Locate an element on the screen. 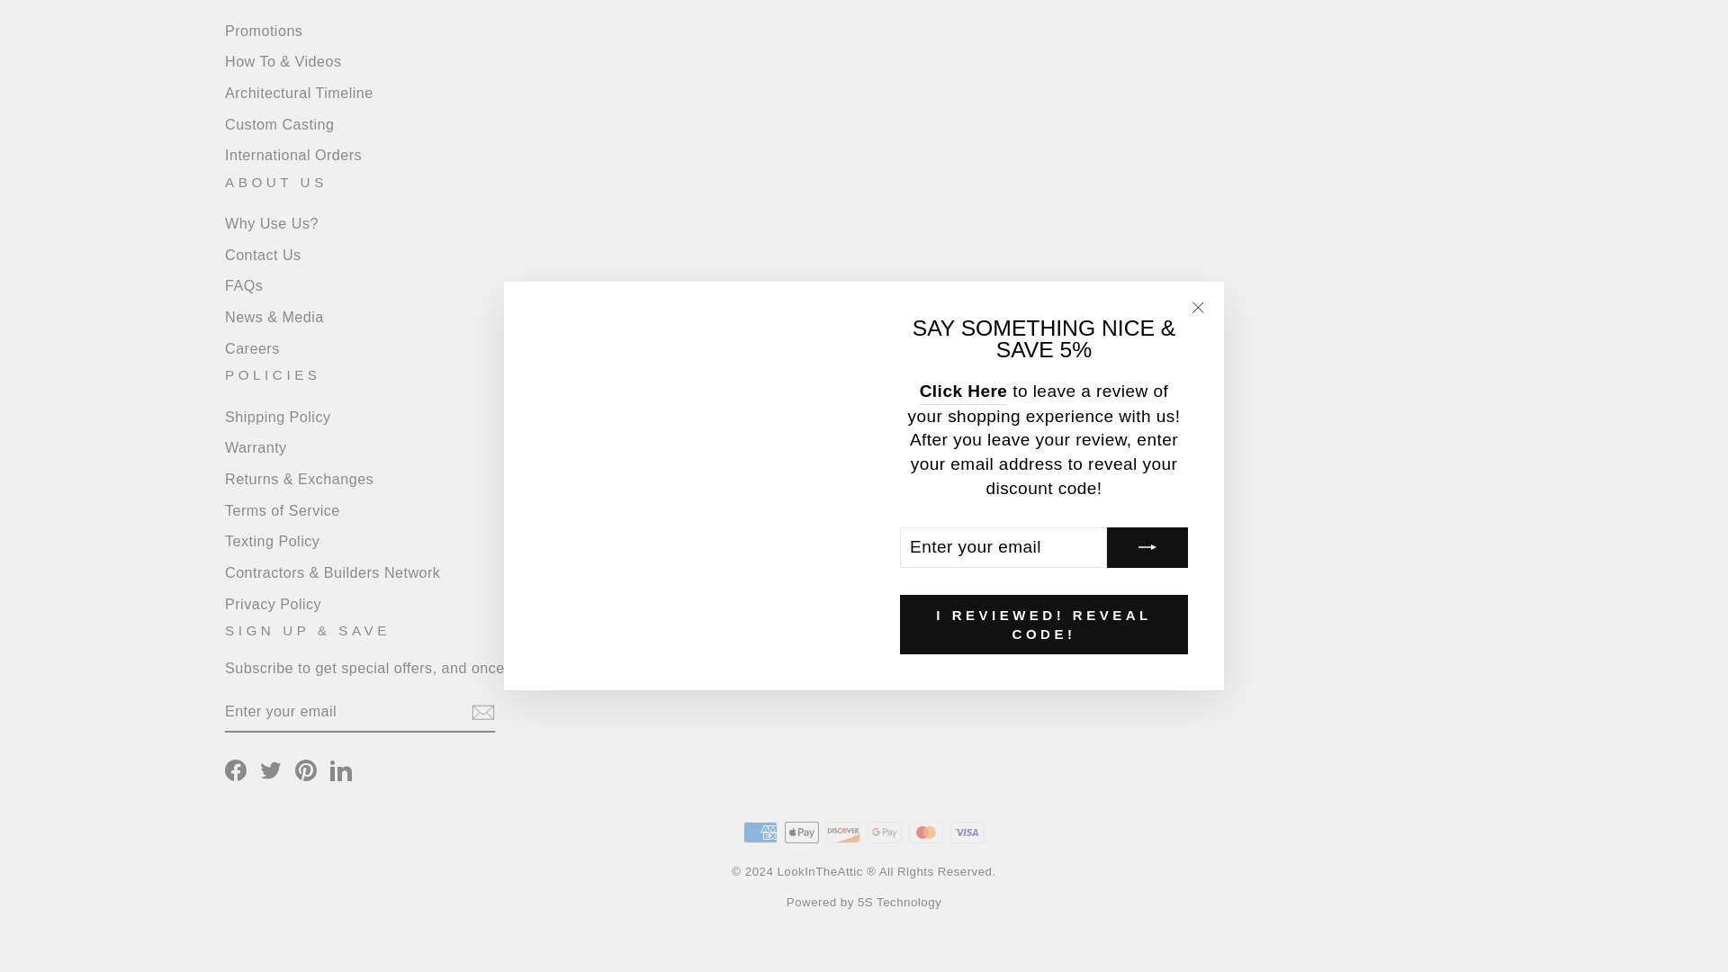 The width and height of the screenshot is (1728, 972). Visa is located at coordinates (967, 832).